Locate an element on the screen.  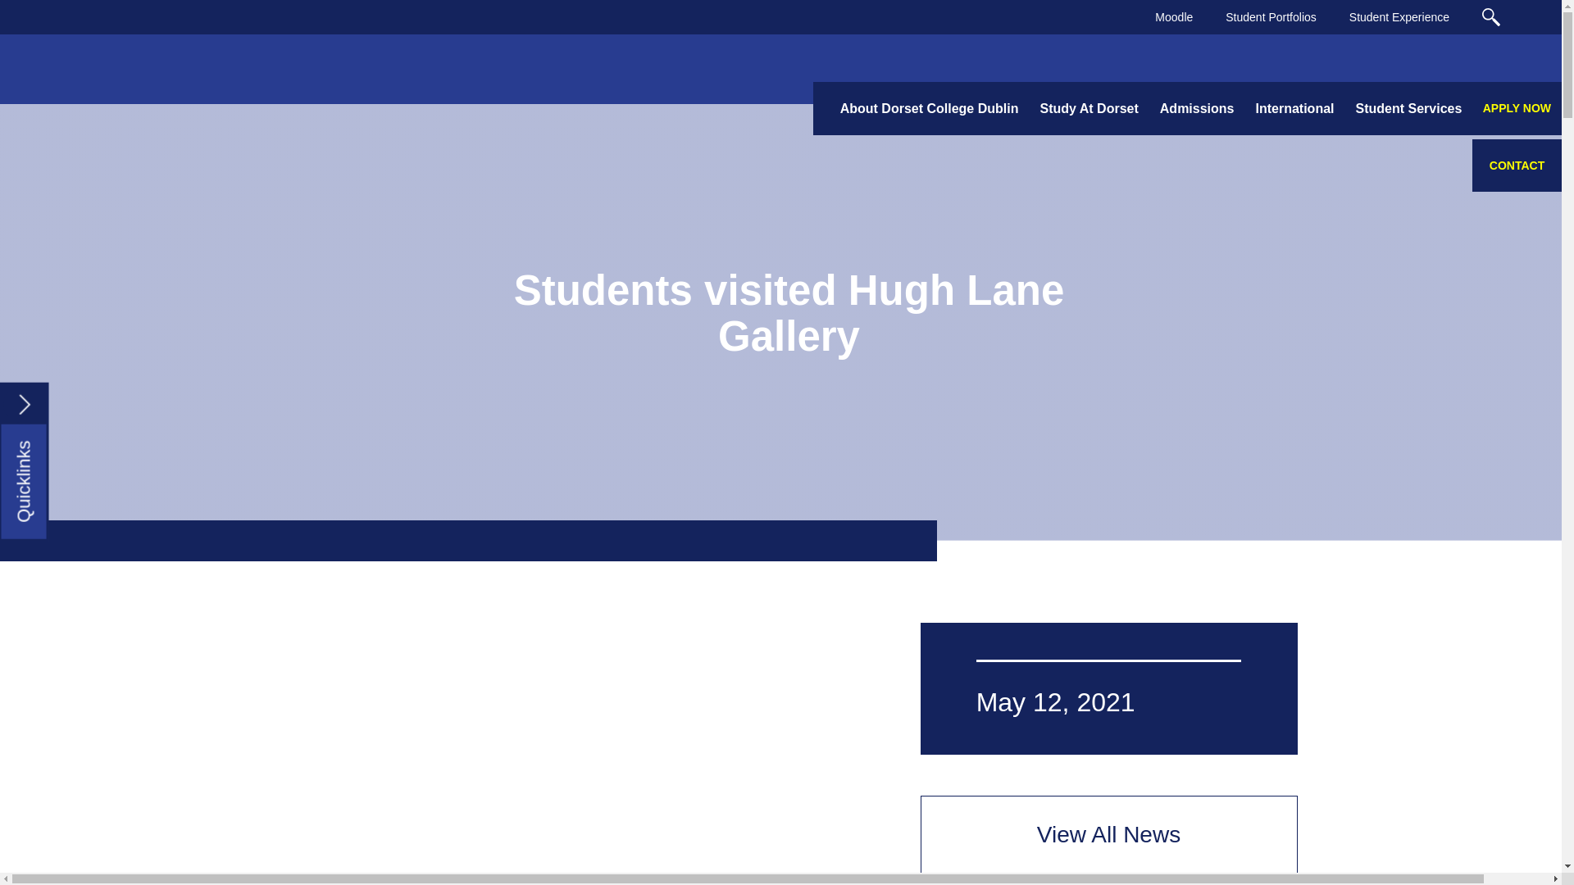
Admissions is located at coordinates (1197, 109).